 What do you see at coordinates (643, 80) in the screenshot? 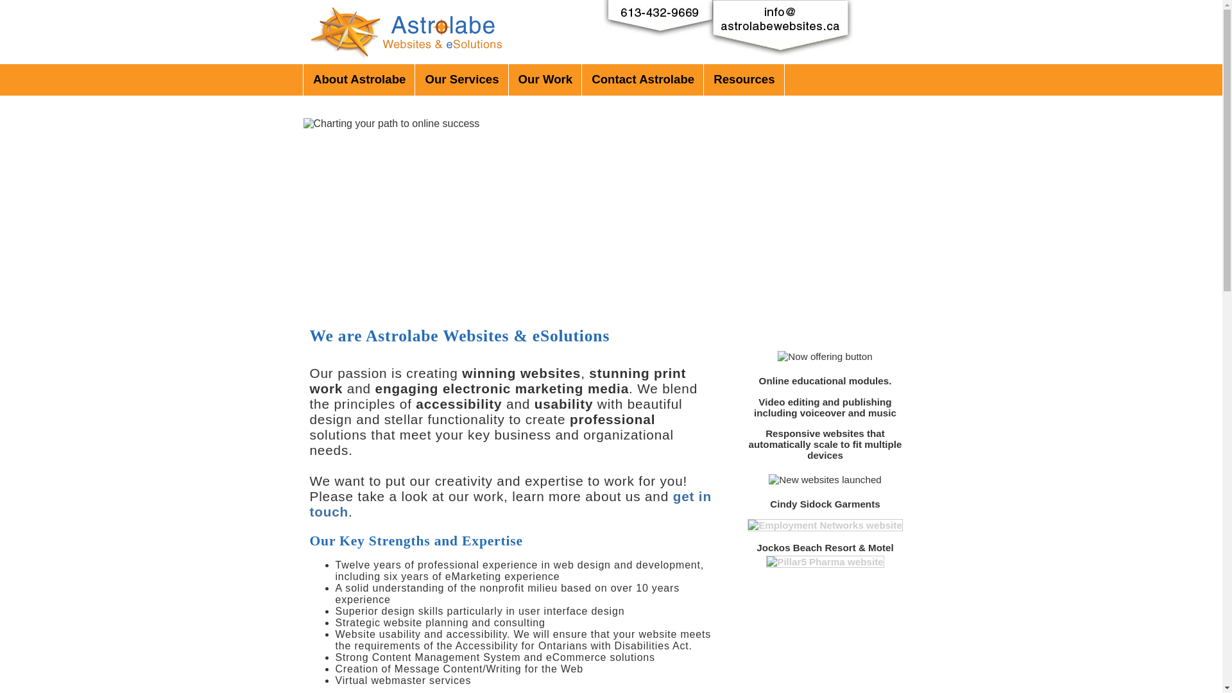
I see `Contact Astrolabe` at bounding box center [643, 80].